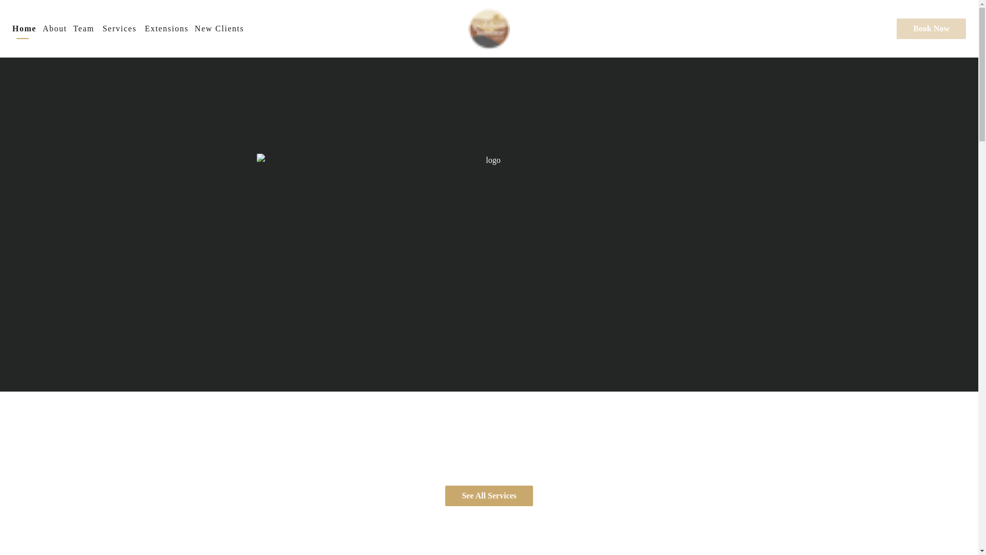 The image size is (986, 555). I want to click on New Clients, so click(219, 29).